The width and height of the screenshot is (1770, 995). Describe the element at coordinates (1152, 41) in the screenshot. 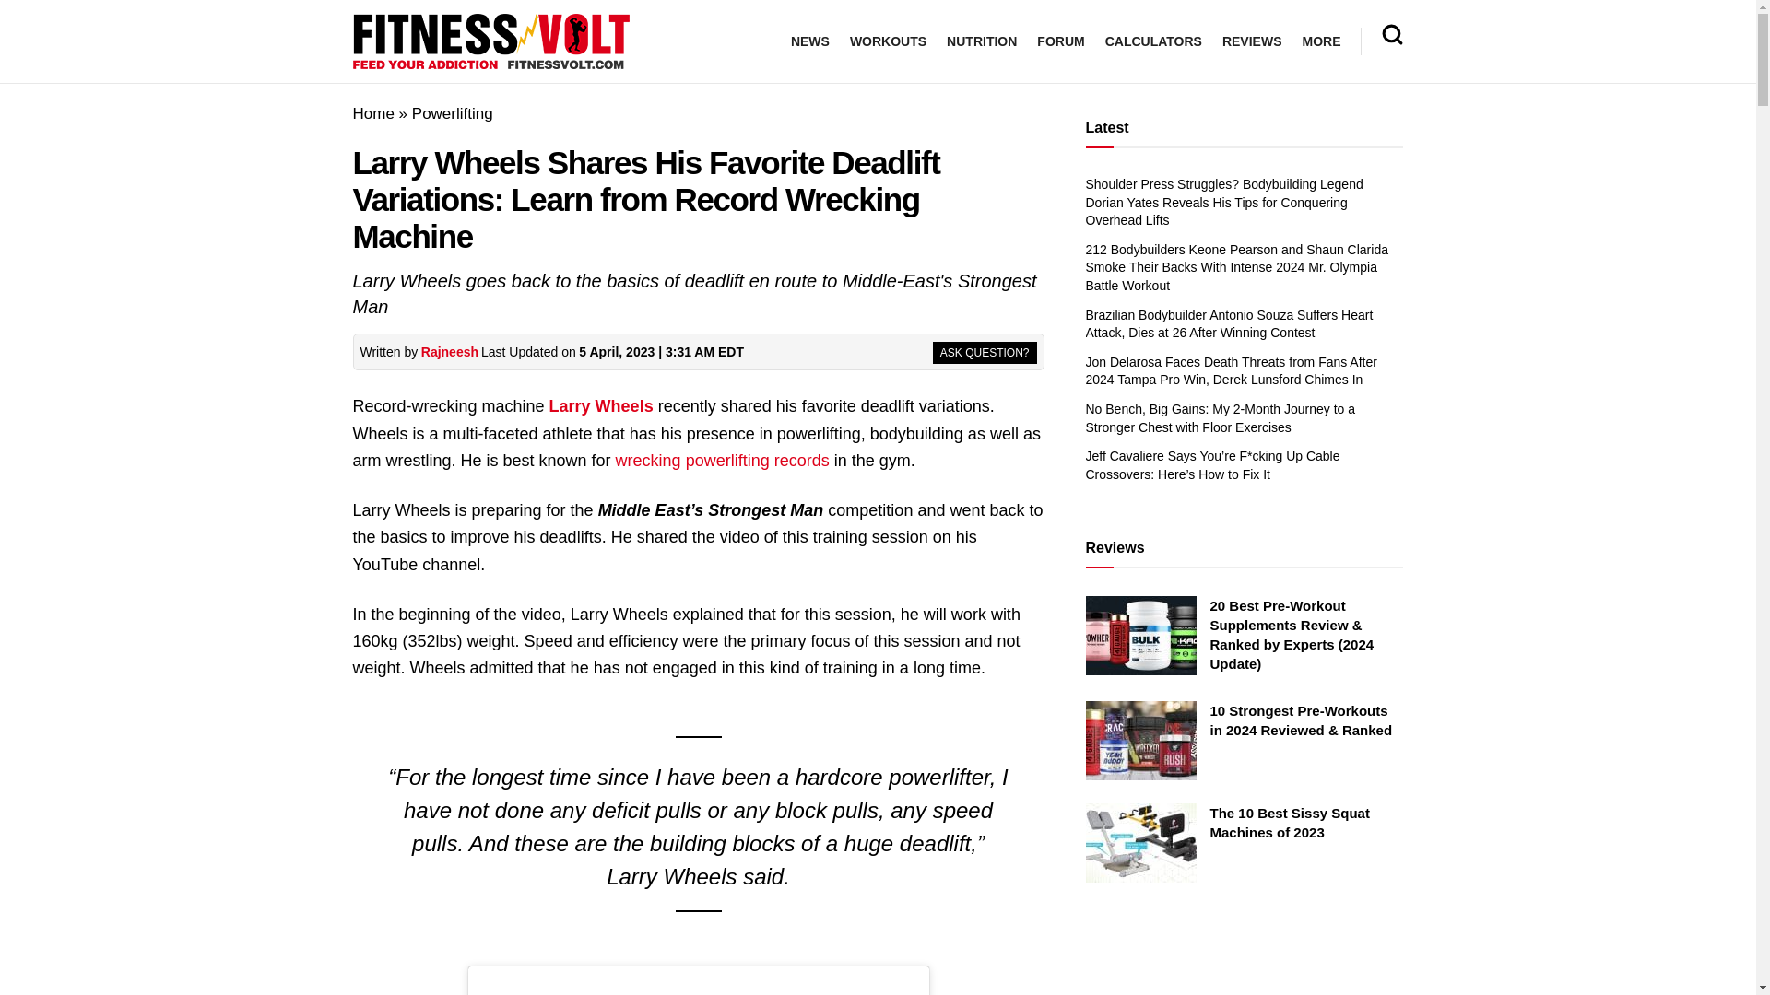

I see `CALCULATORS` at that location.